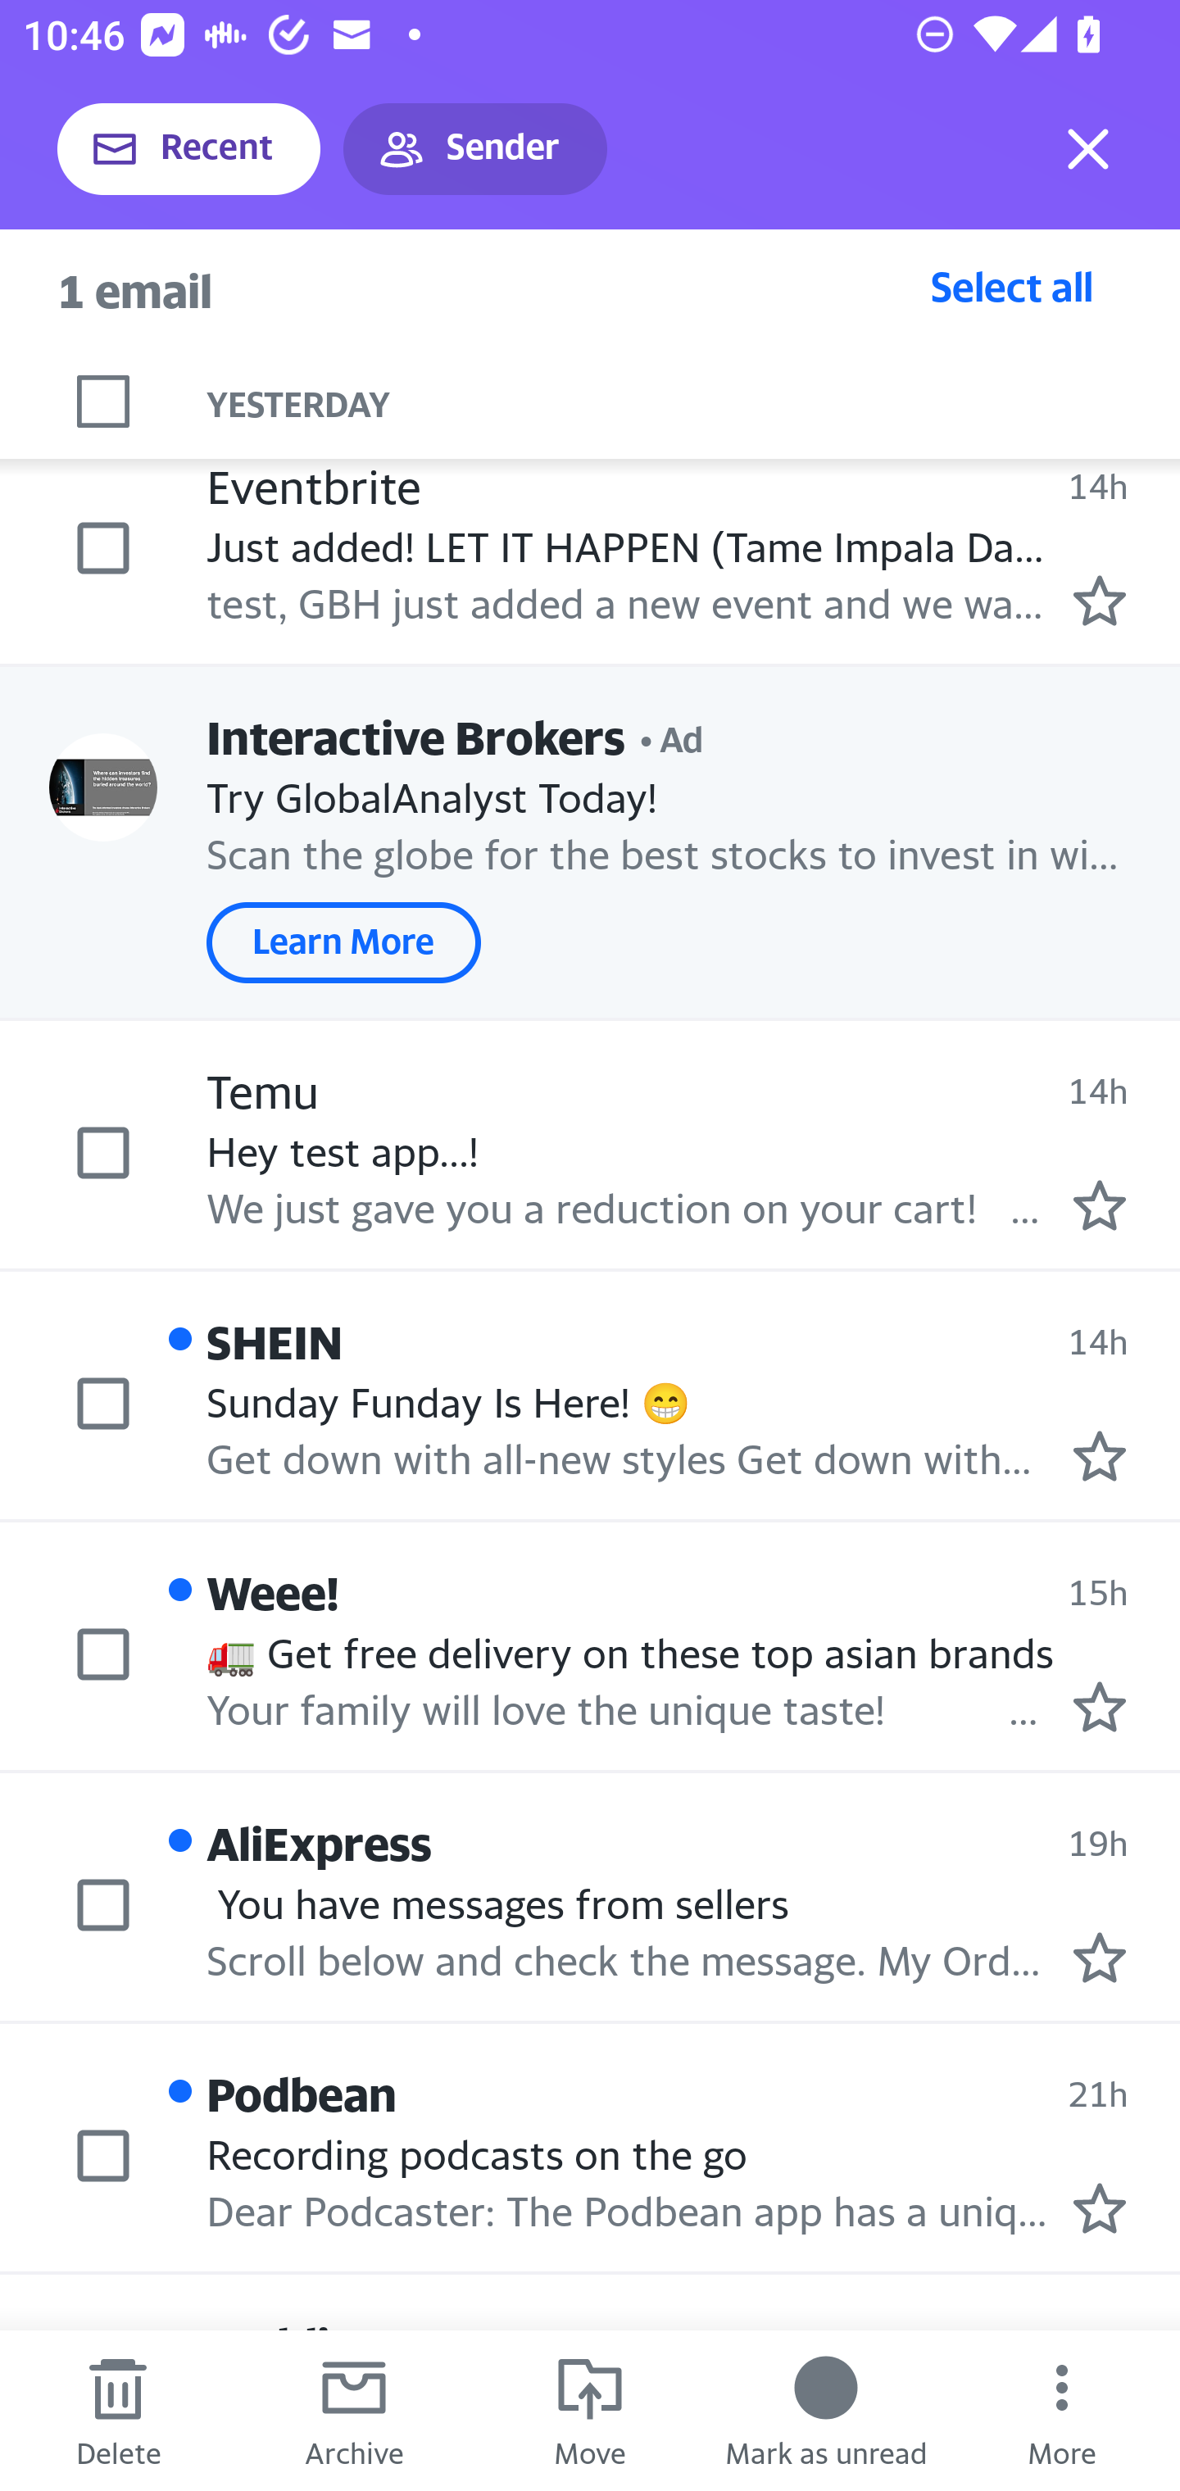  I want to click on Sender, so click(475, 149).